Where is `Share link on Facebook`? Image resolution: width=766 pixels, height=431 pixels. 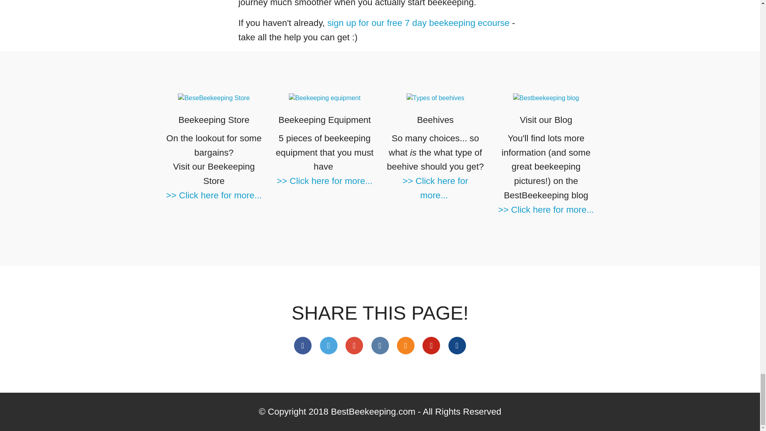
Share link on Facebook is located at coordinates (303, 345).